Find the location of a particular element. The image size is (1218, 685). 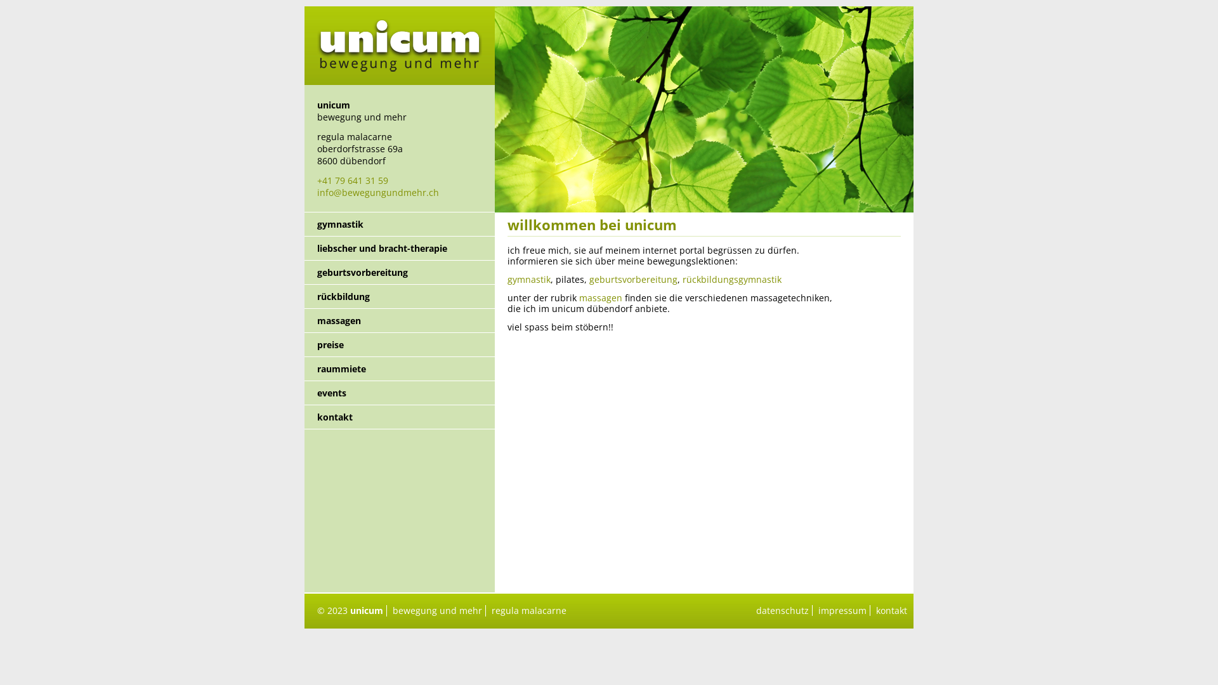

preise is located at coordinates (400, 345).